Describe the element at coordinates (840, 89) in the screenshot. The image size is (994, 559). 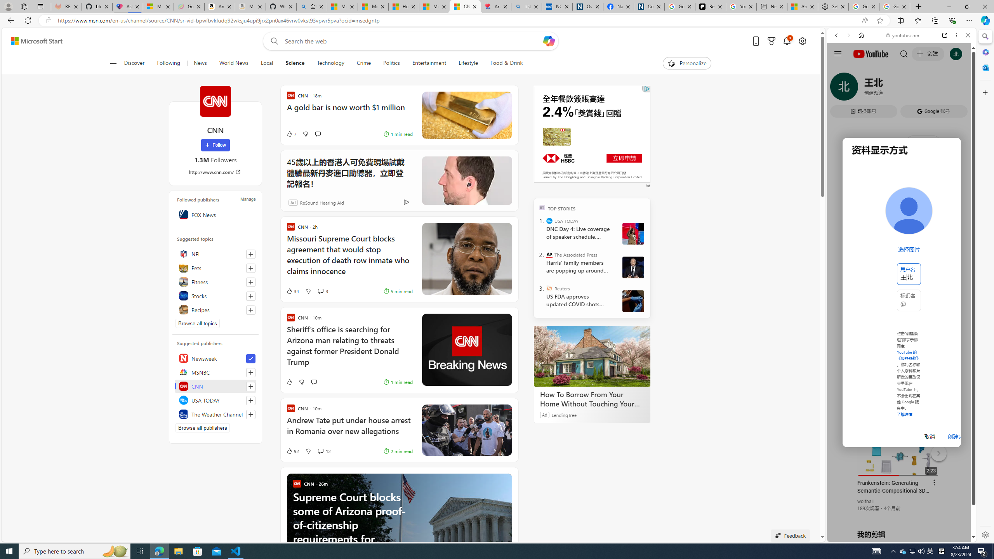
I see `Search Filter, WEB` at that location.